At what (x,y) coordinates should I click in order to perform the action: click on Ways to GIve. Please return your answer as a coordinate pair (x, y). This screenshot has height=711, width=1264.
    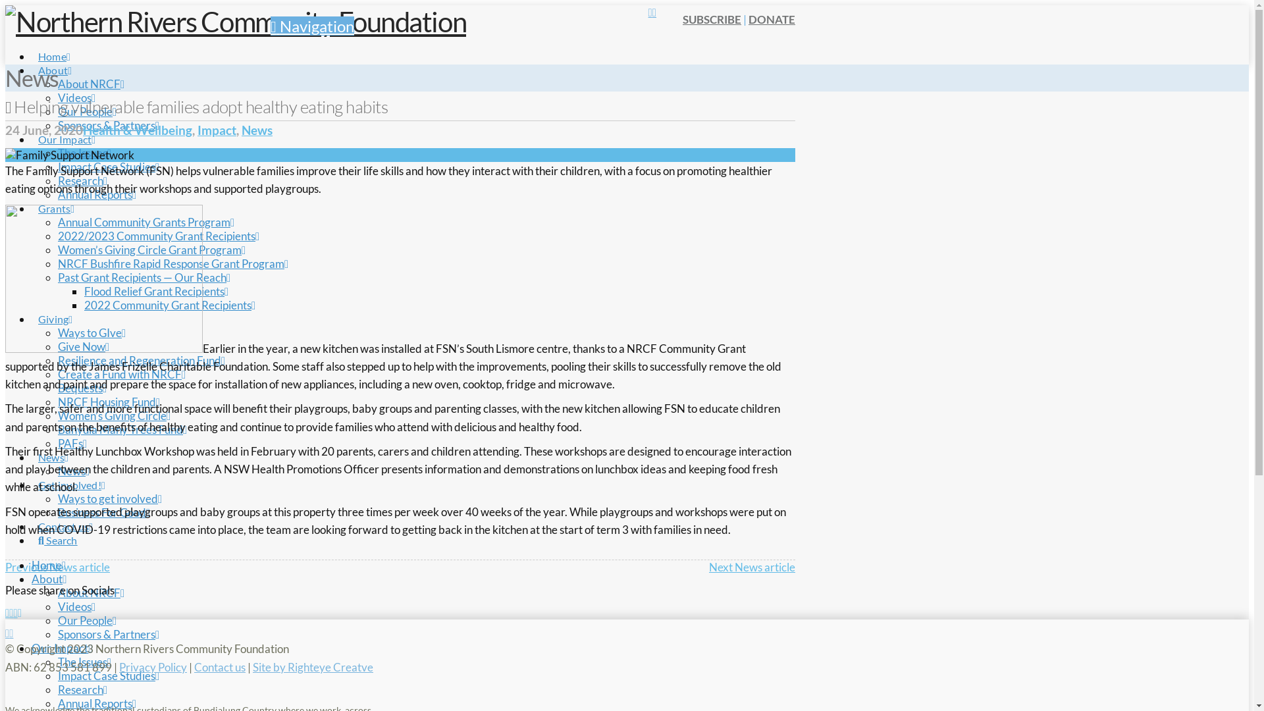
    Looking at the image, I should click on (92, 333).